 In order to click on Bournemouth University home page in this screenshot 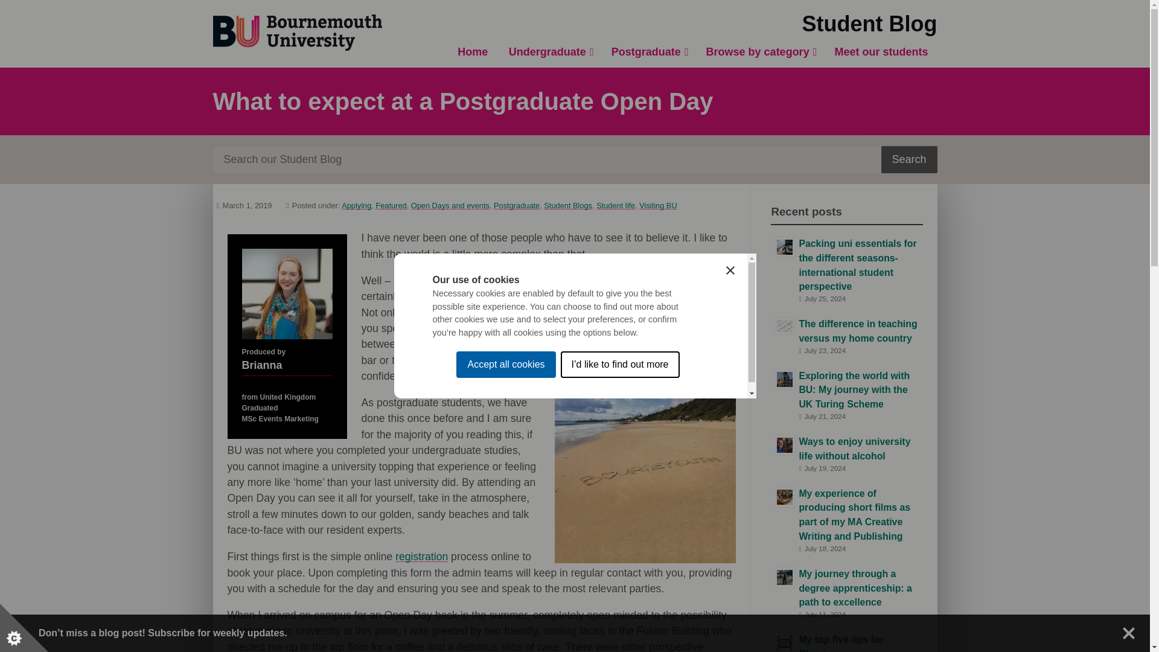, I will do `click(296, 33)`.